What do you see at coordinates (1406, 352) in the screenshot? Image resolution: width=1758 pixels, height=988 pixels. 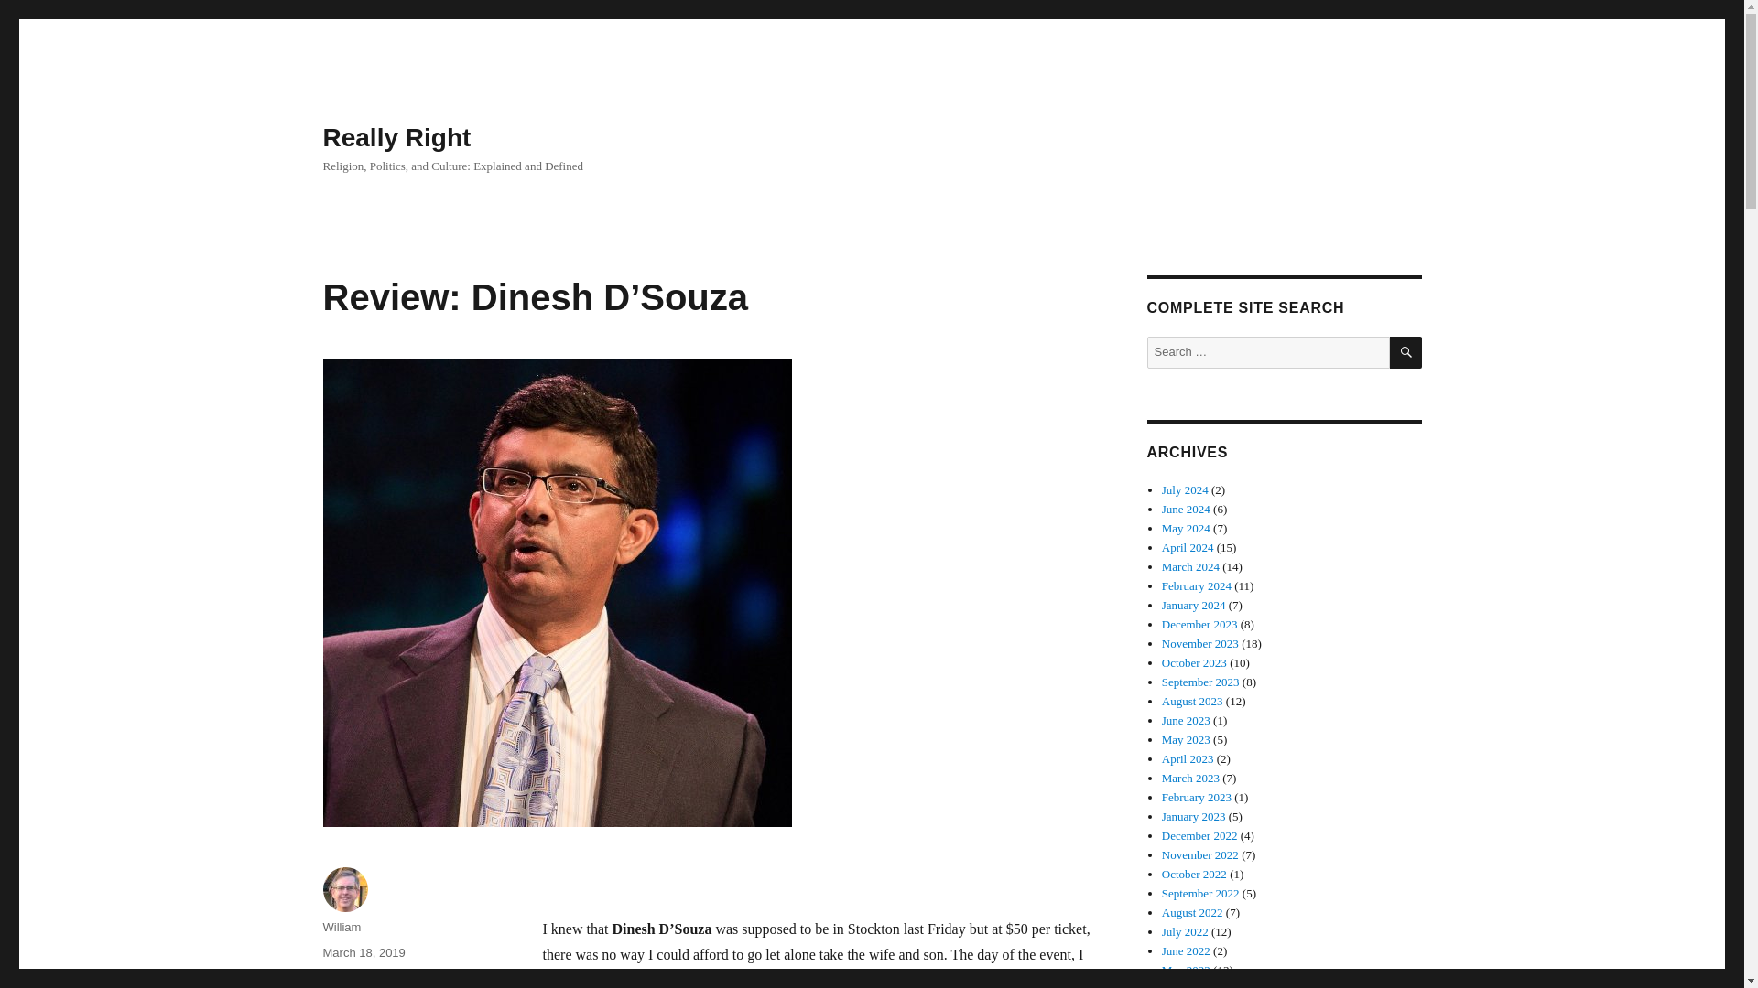 I see `SEARCH` at bounding box center [1406, 352].